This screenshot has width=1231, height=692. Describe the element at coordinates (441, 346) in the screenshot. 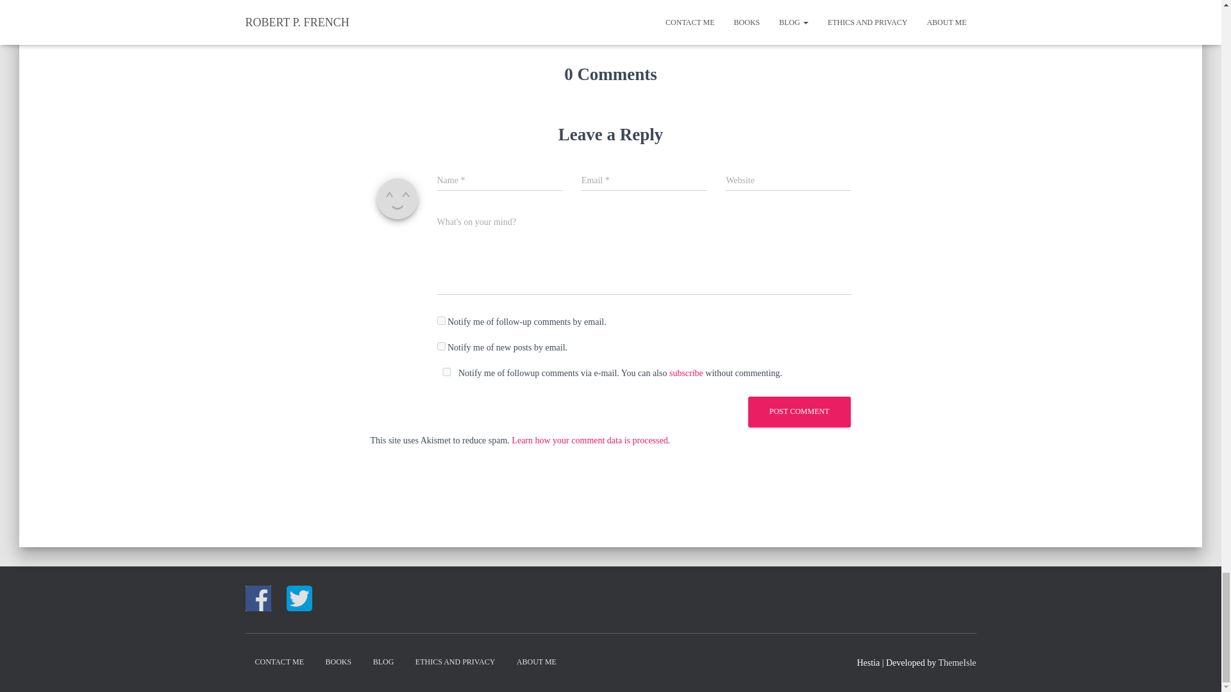

I see `subscribe` at that location.